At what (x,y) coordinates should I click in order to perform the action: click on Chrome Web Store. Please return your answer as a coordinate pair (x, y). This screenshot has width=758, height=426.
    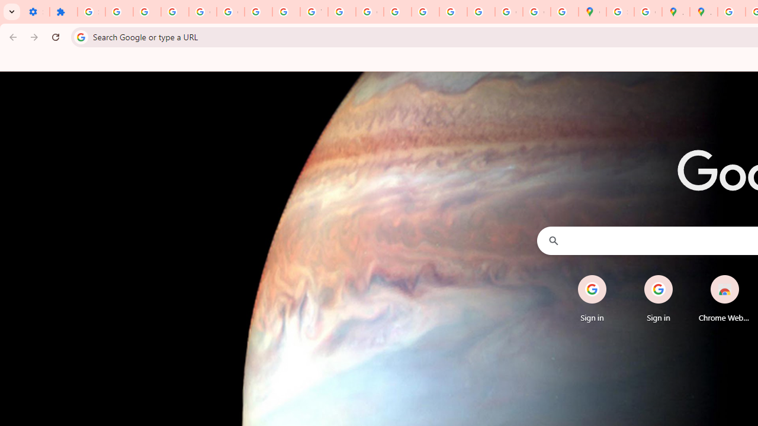
    Looking at the image, I should click on (725, 298).